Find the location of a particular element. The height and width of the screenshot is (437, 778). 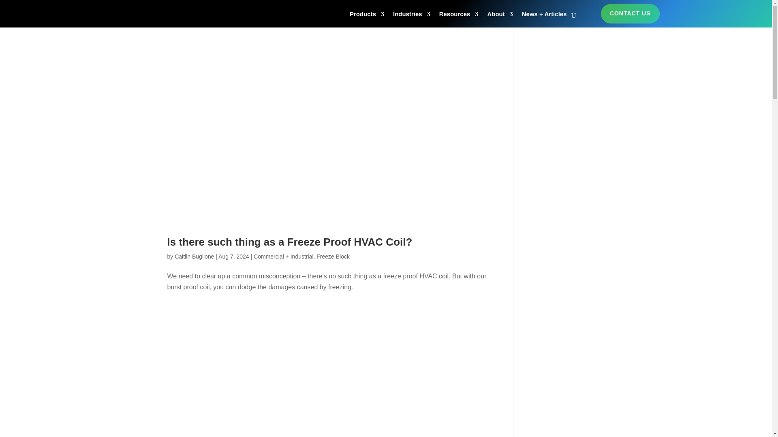

Industries is located at coordinates (411, 15).